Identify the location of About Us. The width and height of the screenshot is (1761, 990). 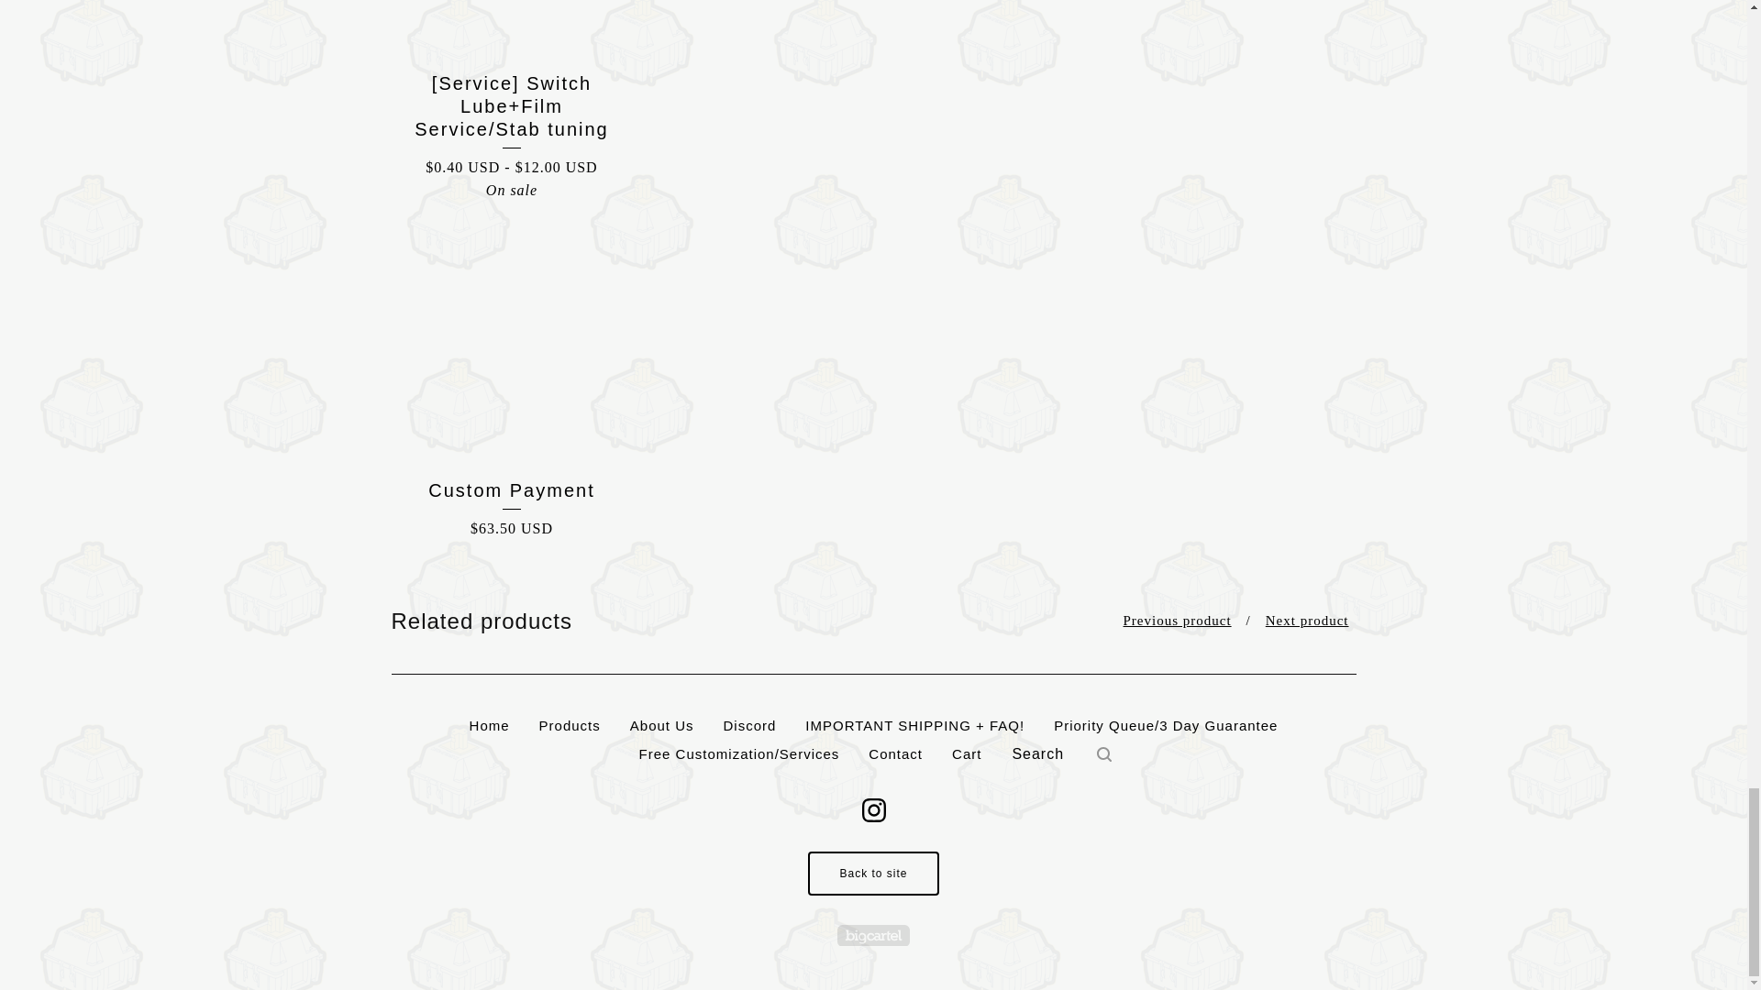
(662, 725).